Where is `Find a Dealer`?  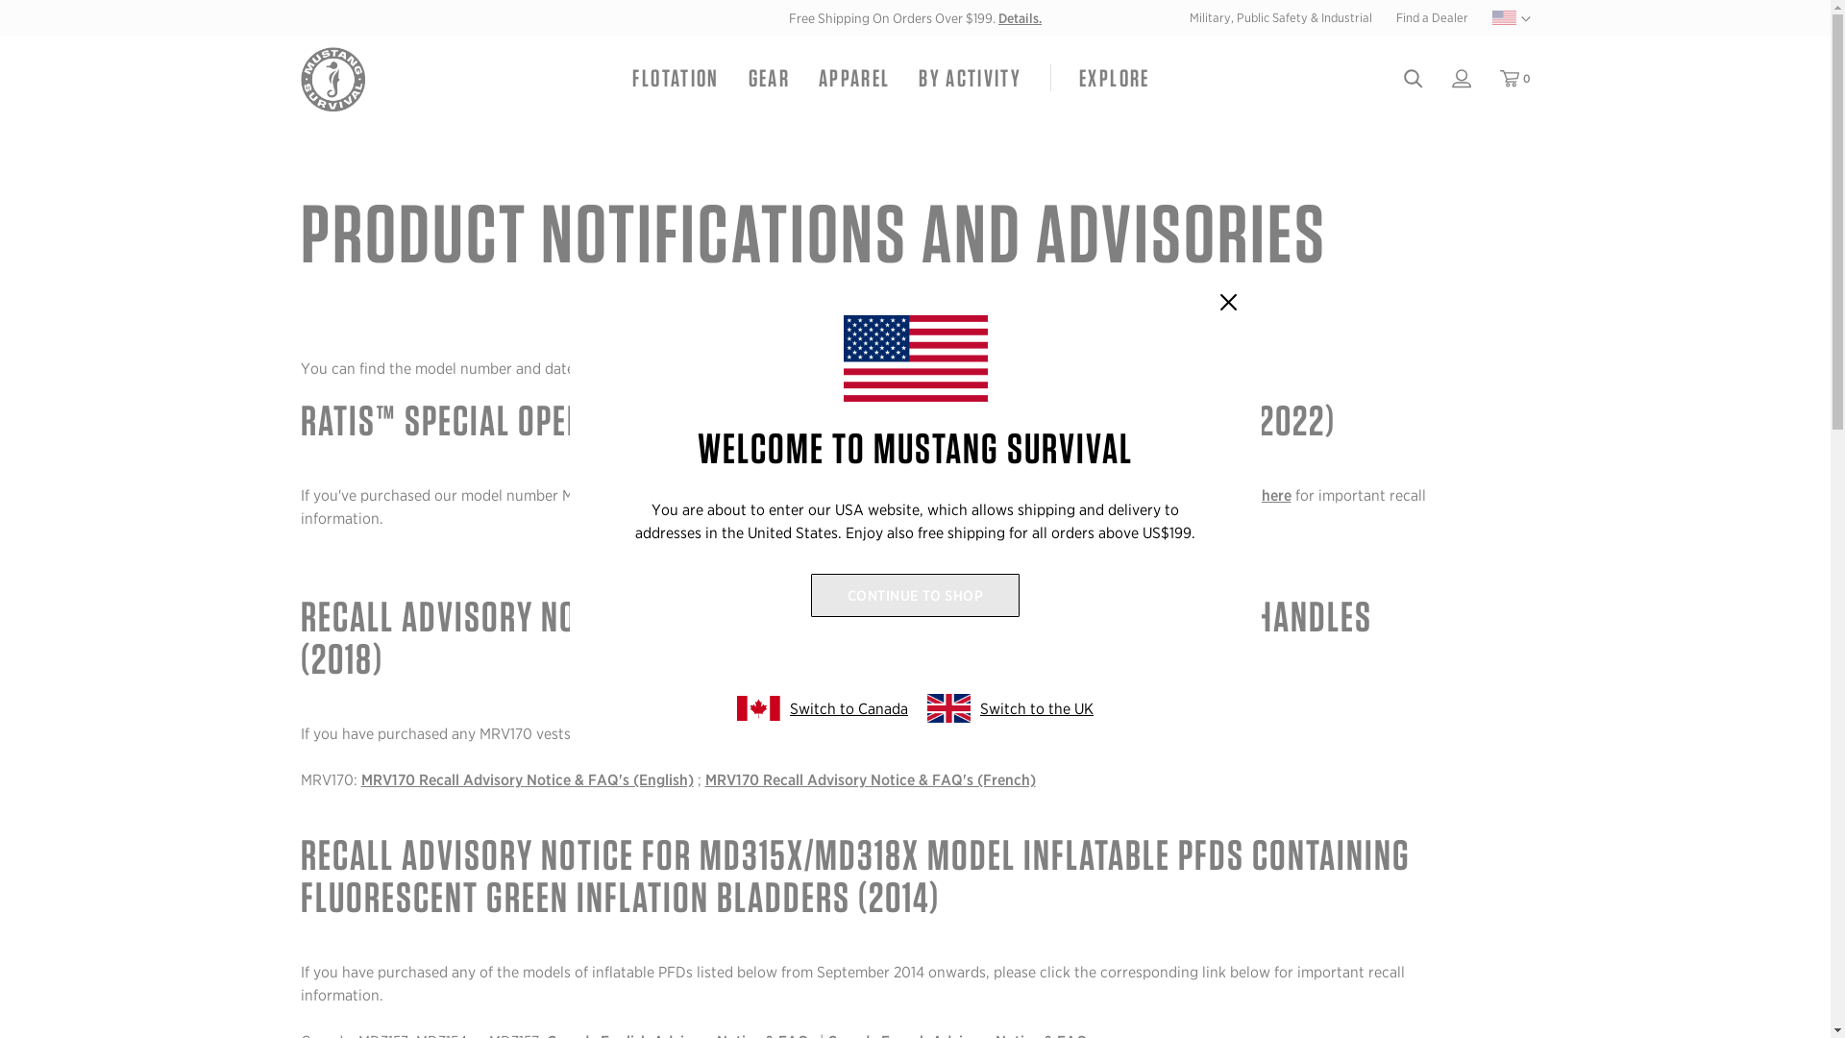 Find a Dealer is located at coordinates (1430, 17).